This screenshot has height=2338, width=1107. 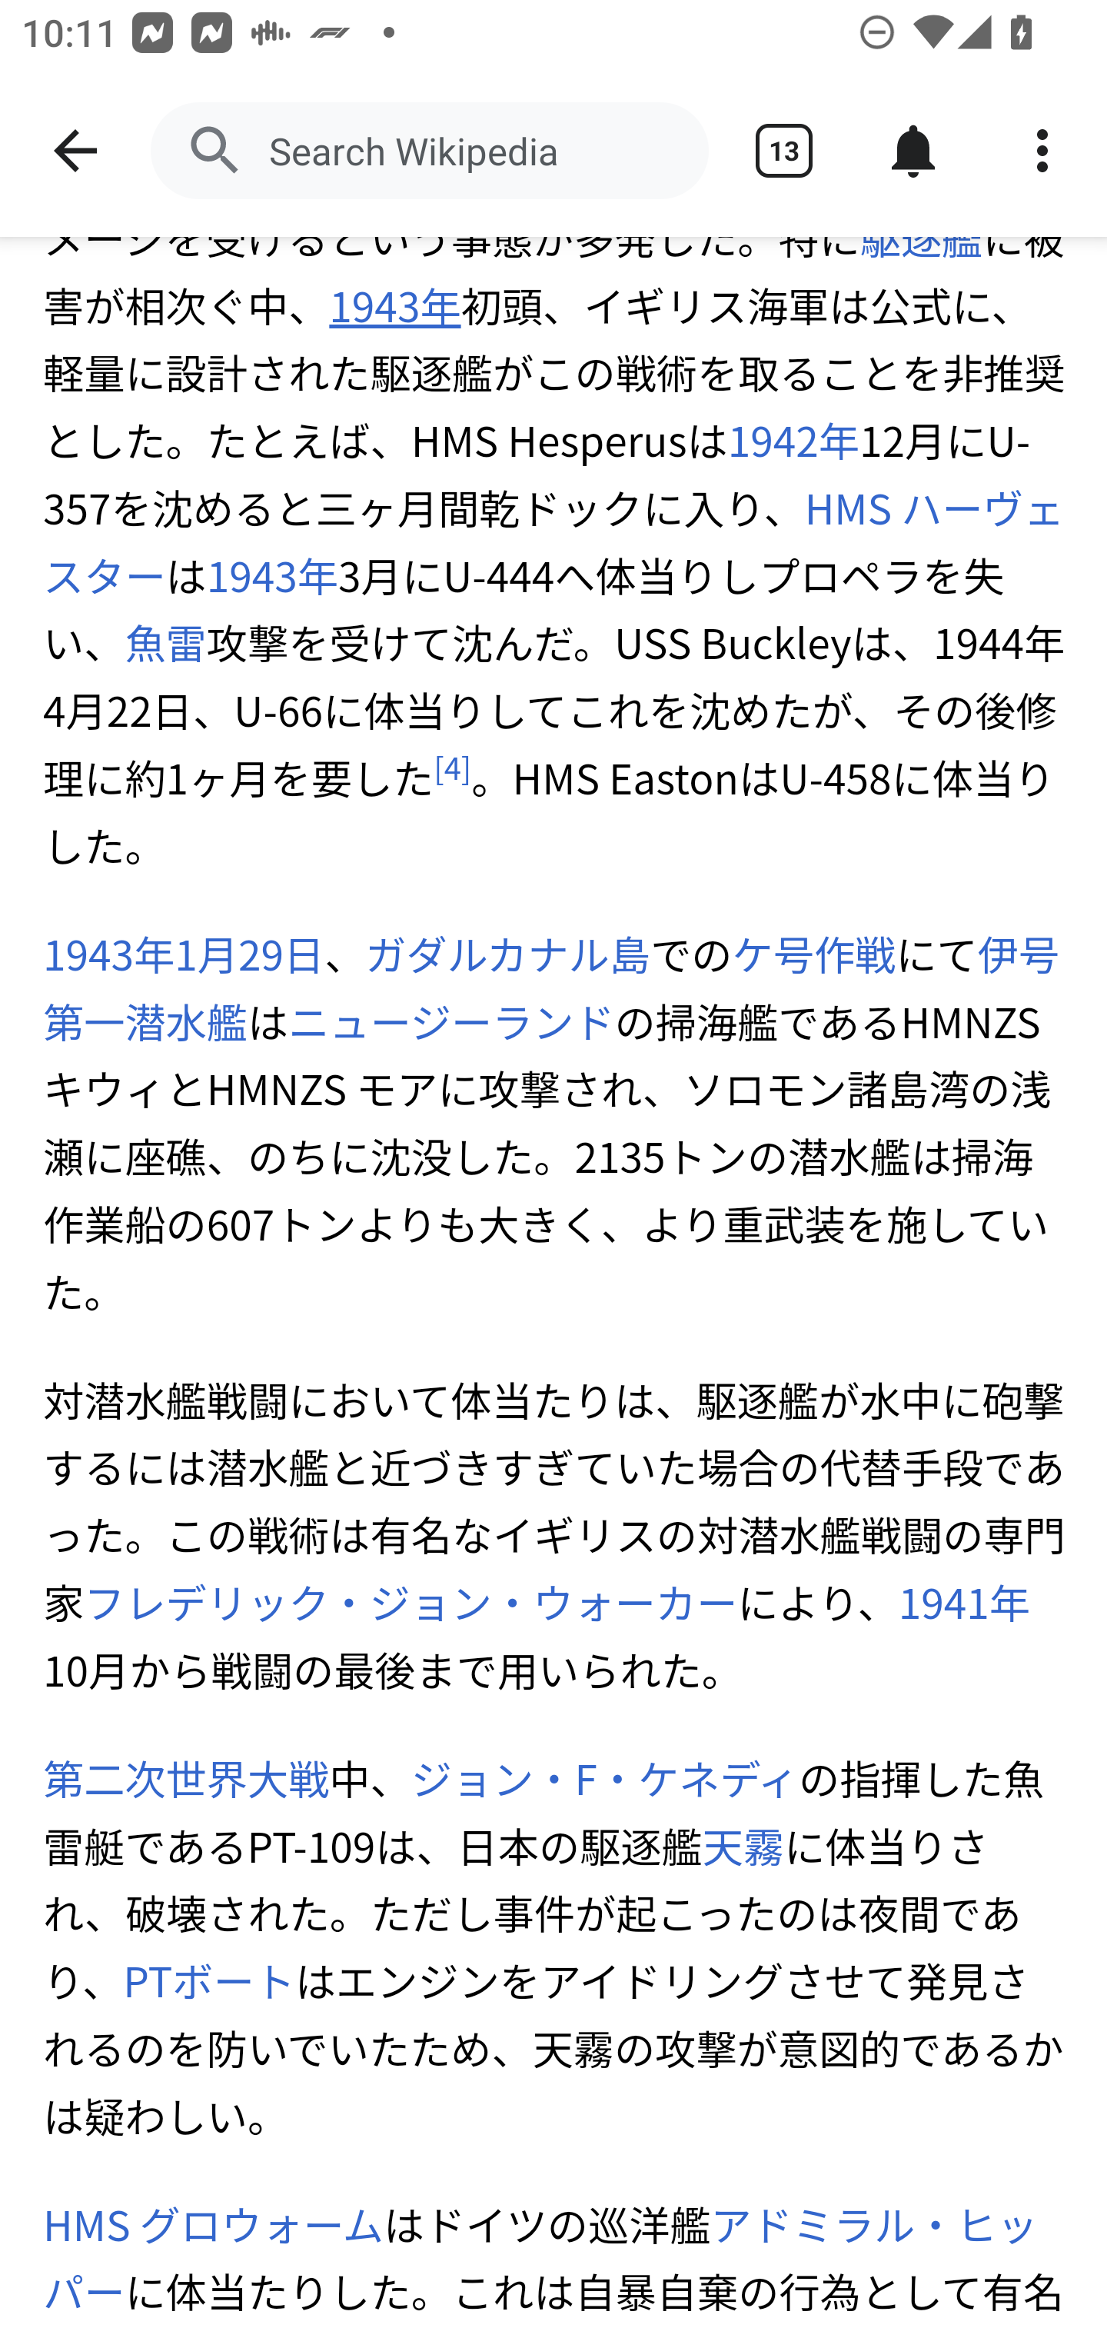 I want to click on Notifications, so click(x=913, y=151).